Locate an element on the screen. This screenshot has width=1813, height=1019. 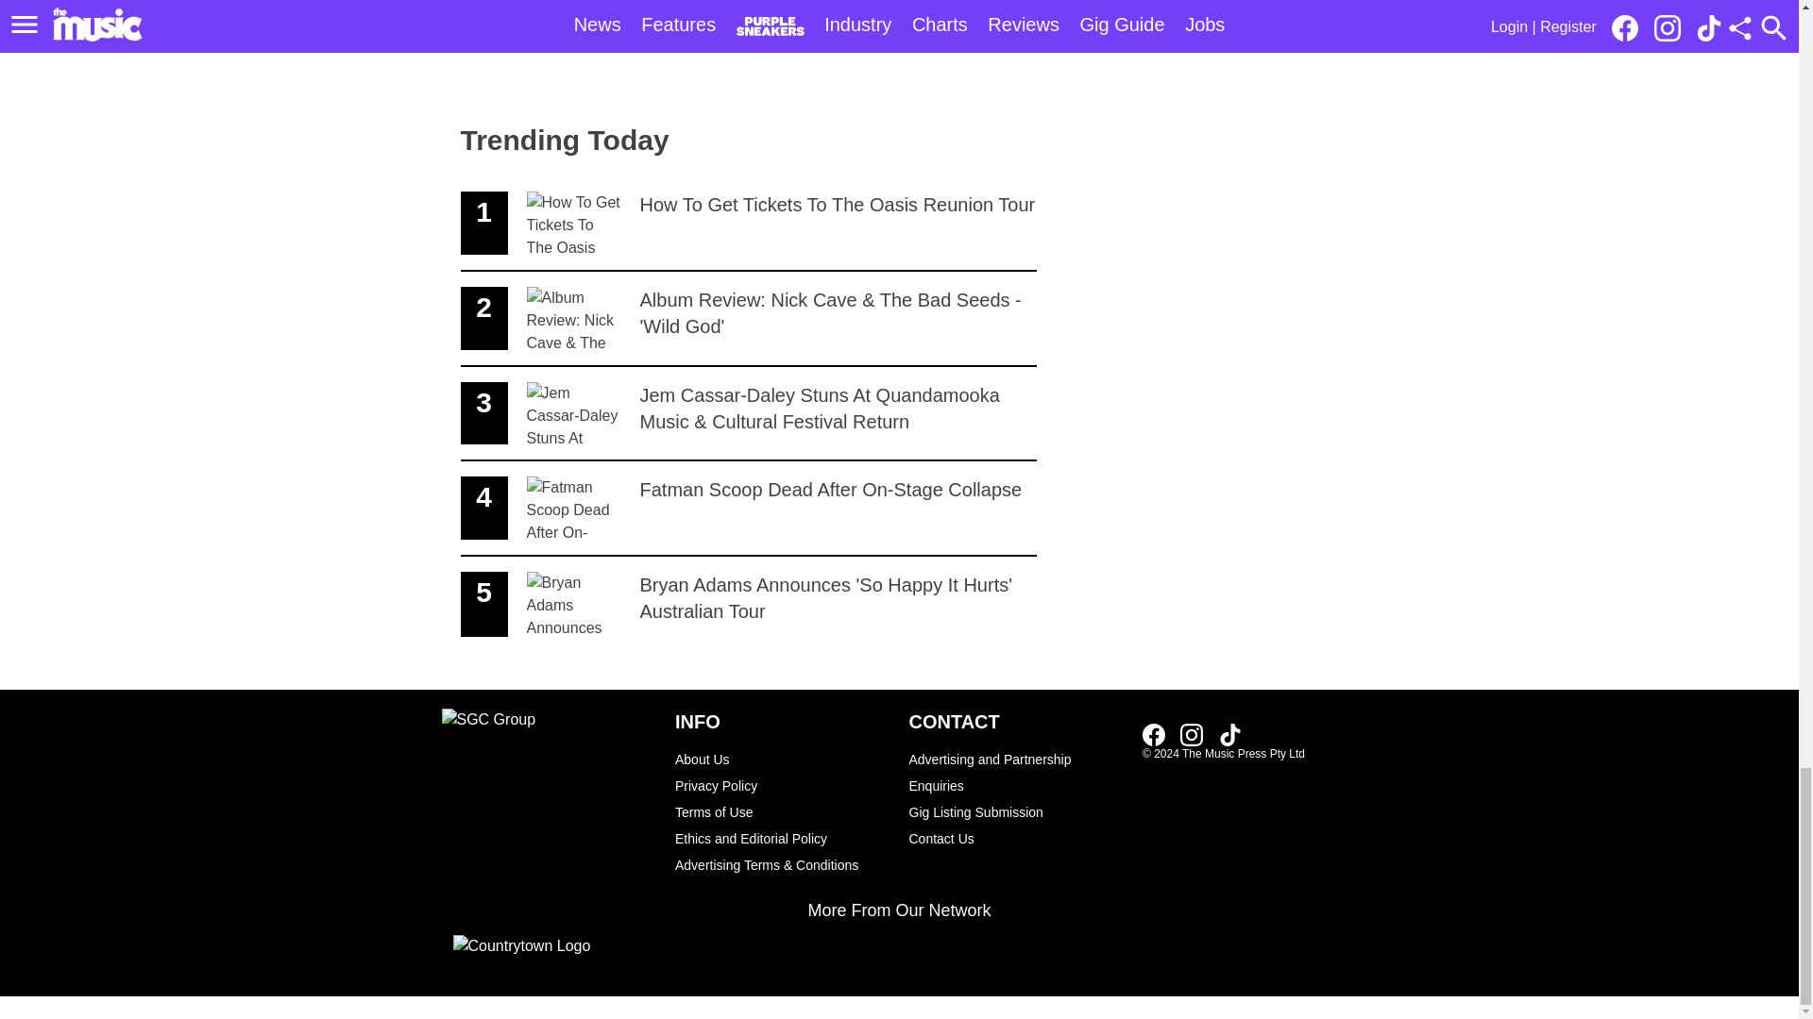
Link to our Facebook is located at coordinates (748, 604).